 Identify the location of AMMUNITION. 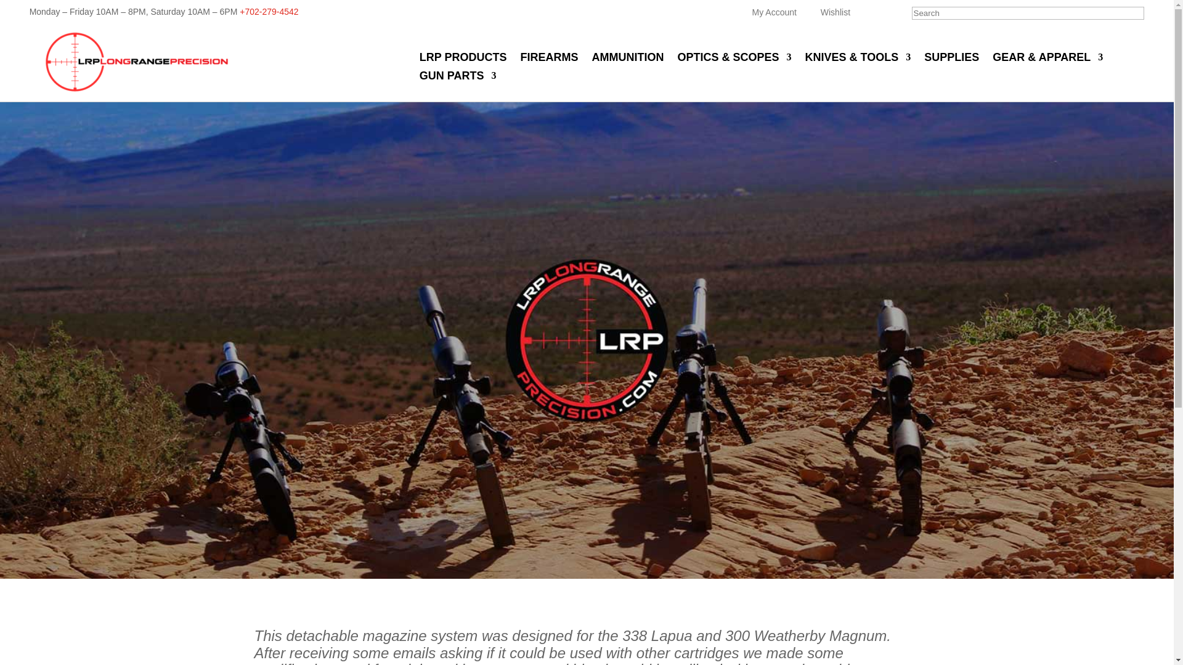
(628, 60).